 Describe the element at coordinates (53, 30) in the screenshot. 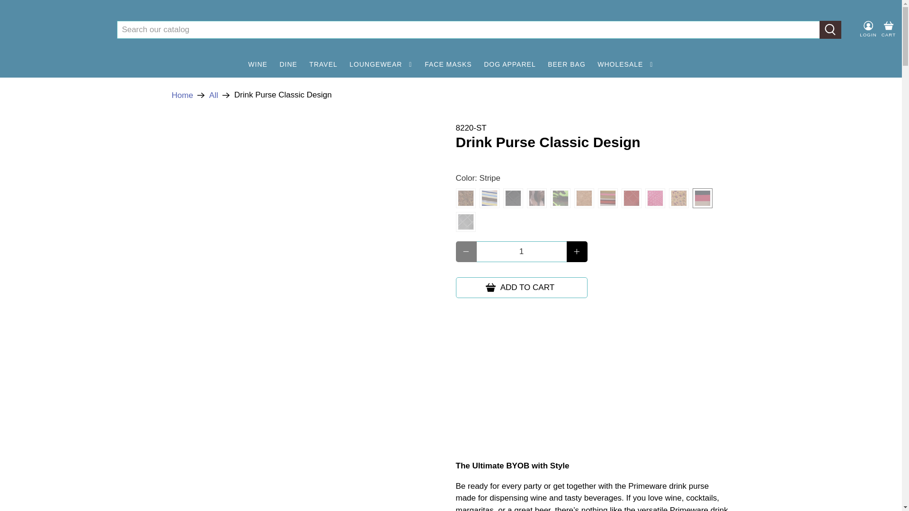

I see `Primeware Inc.` at that location.